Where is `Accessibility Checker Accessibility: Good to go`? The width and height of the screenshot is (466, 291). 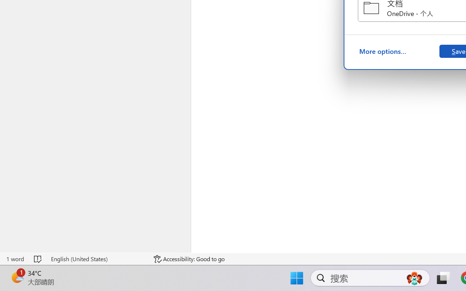 Accessibility Checker Accessibility: Good to go is located at coordinates (189, 259).